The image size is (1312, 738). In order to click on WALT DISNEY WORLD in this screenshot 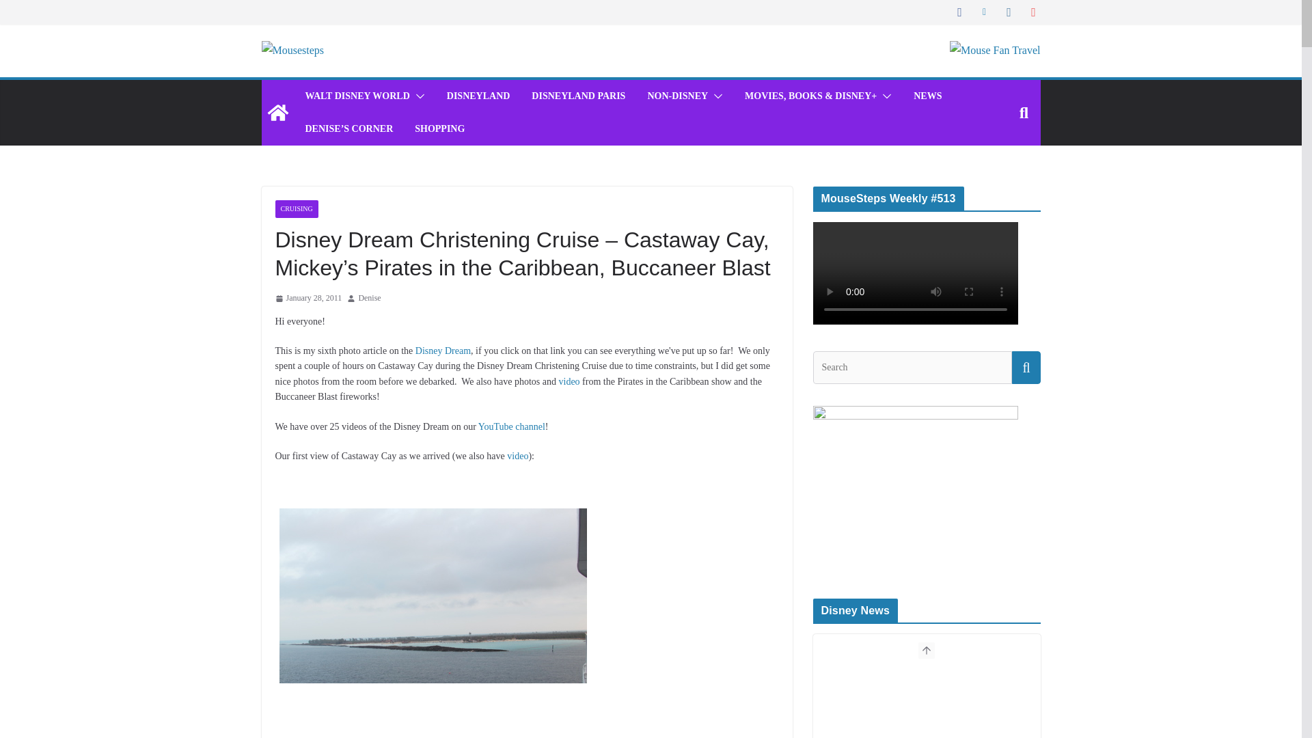, I will do `click(357, 96)`.